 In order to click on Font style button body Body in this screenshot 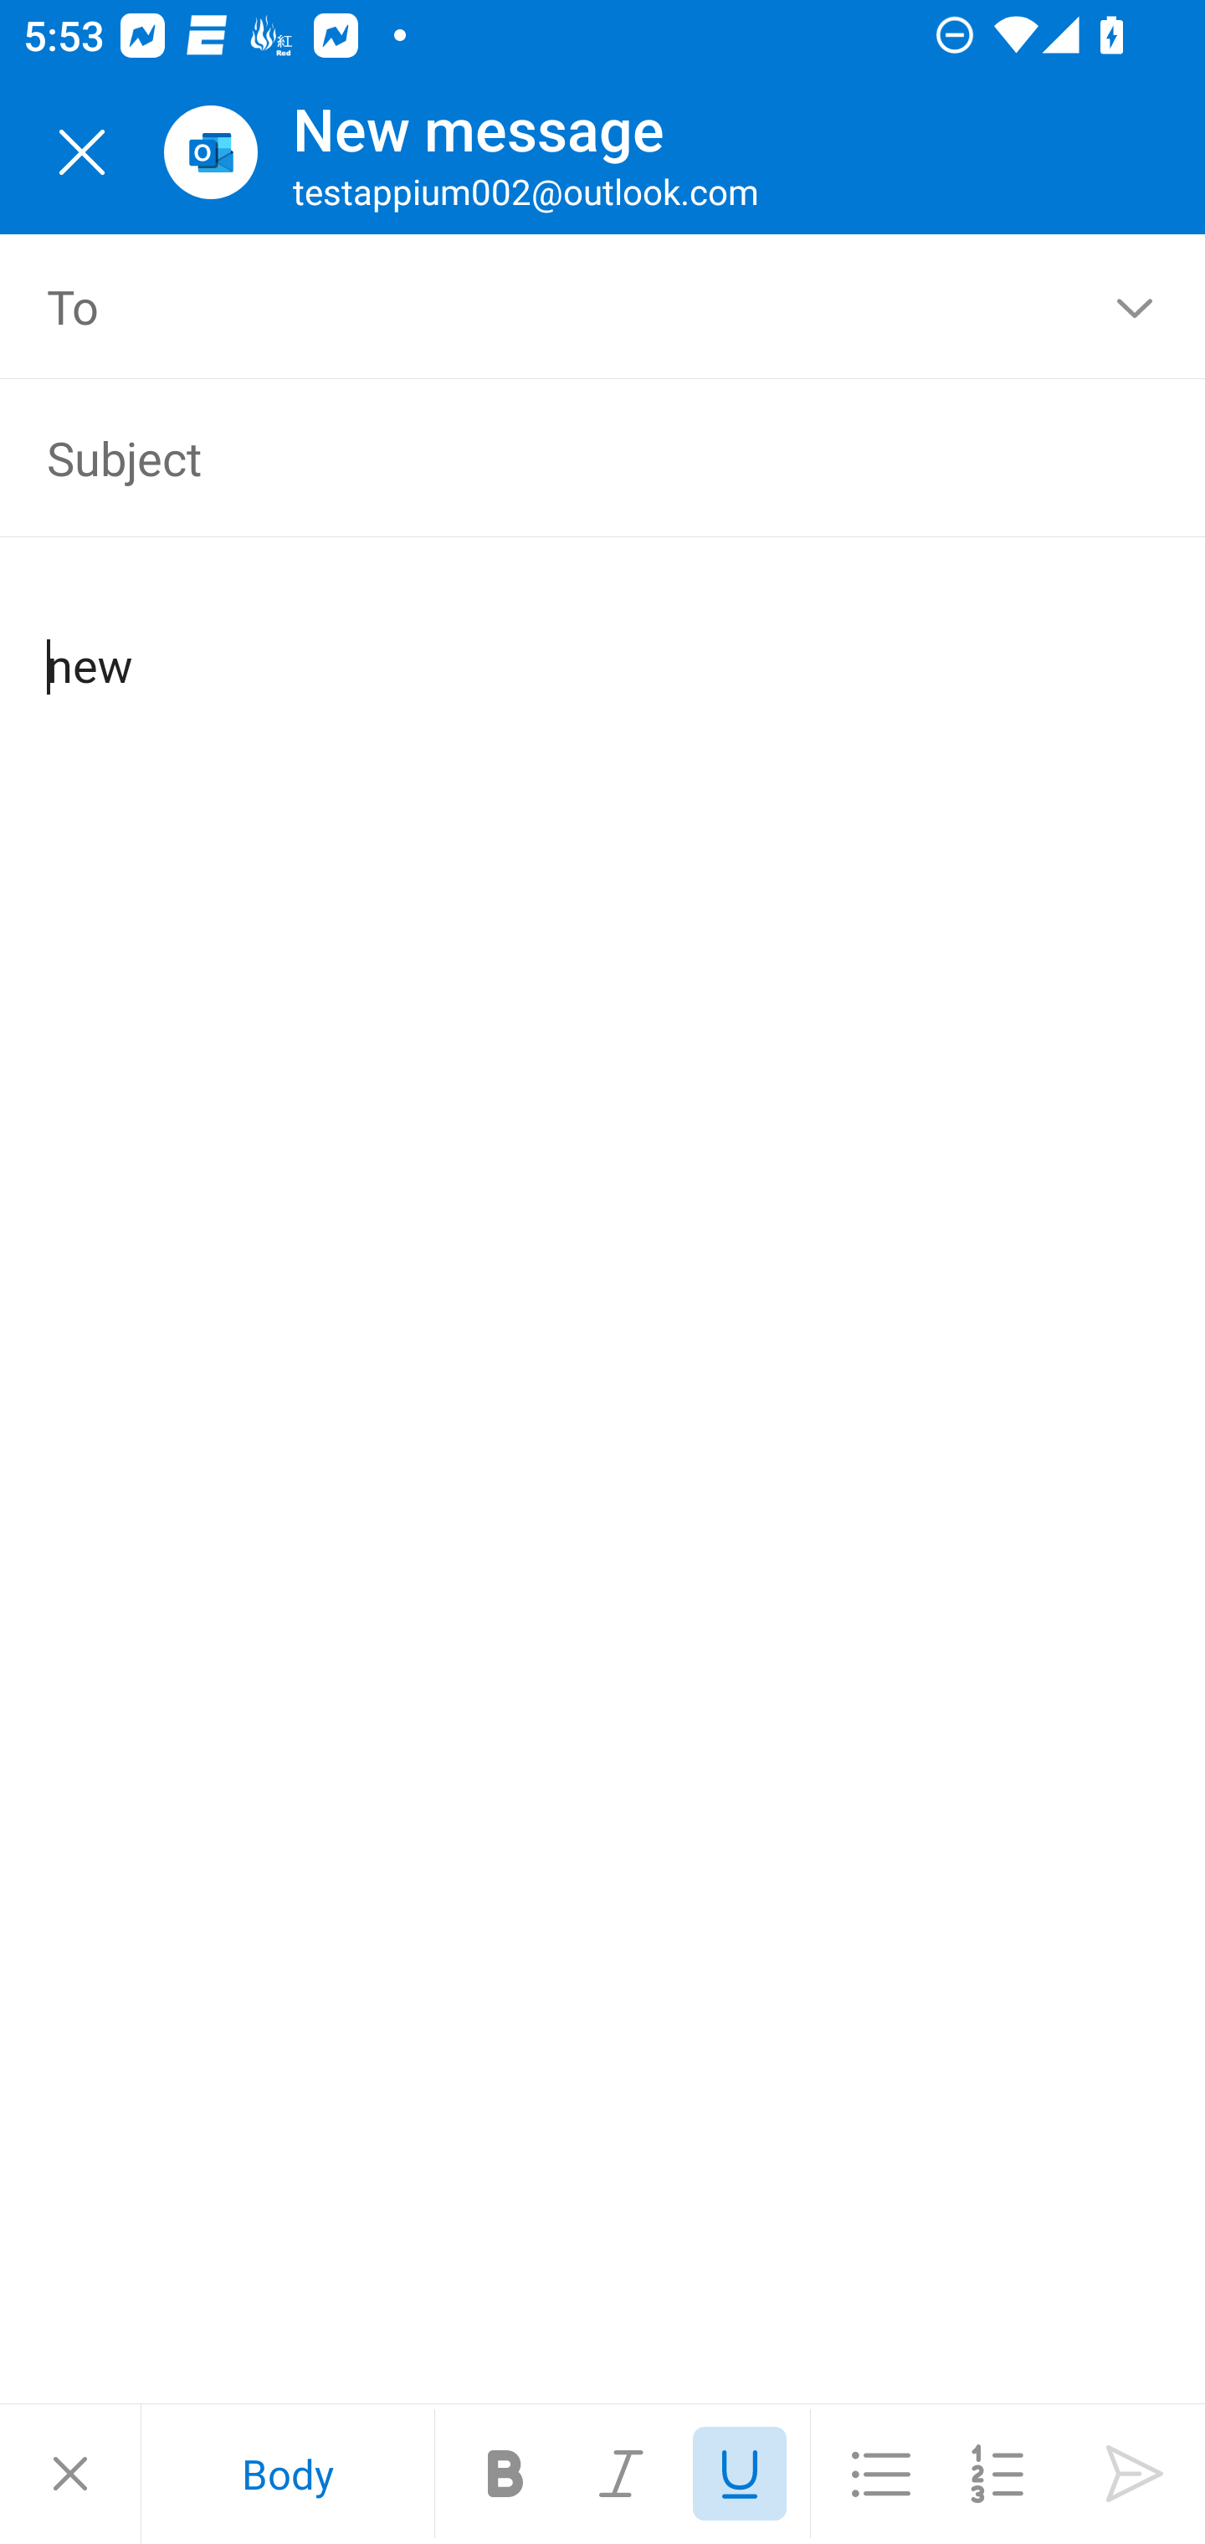, I will do `click(287, 2474)`.